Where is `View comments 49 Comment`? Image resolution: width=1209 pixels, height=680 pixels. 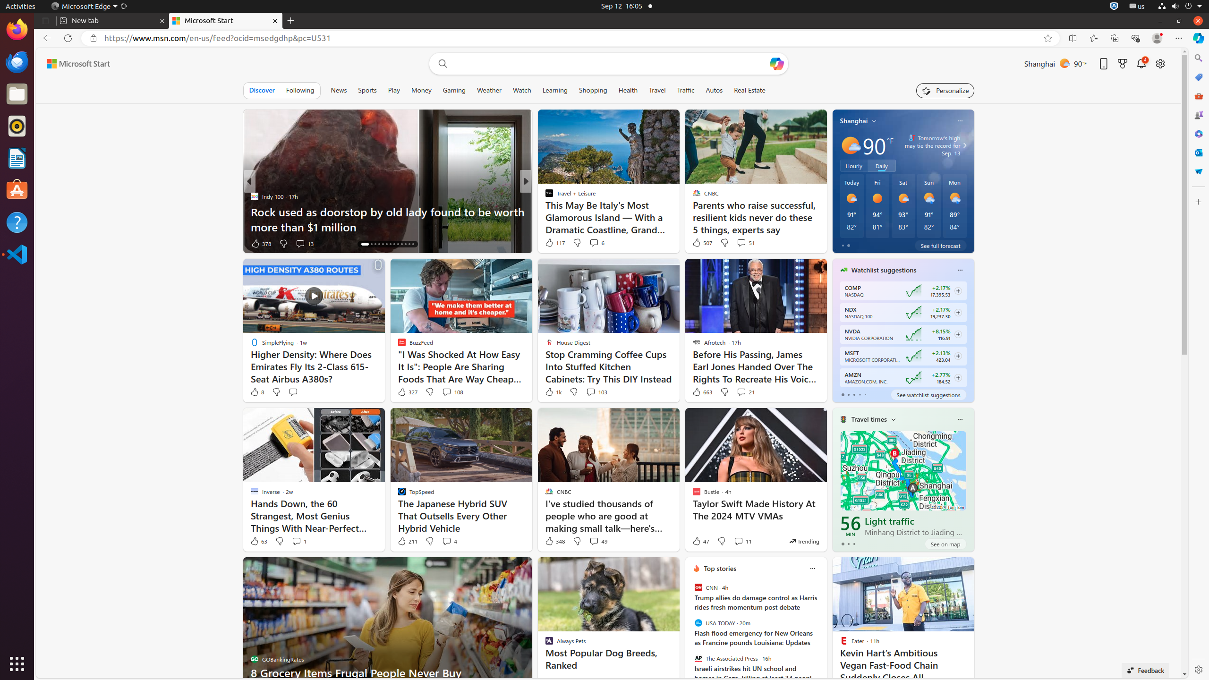
View comments 49 Comment is located at coordinates (594, 541).